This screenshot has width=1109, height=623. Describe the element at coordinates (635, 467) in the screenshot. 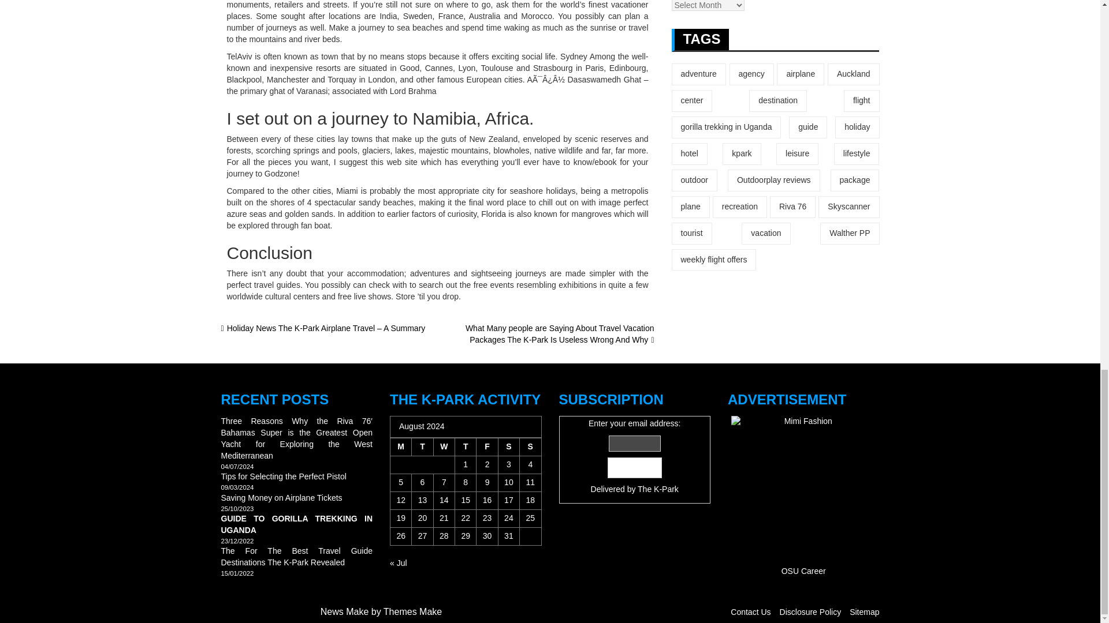

I see `Subscribe` at that location.